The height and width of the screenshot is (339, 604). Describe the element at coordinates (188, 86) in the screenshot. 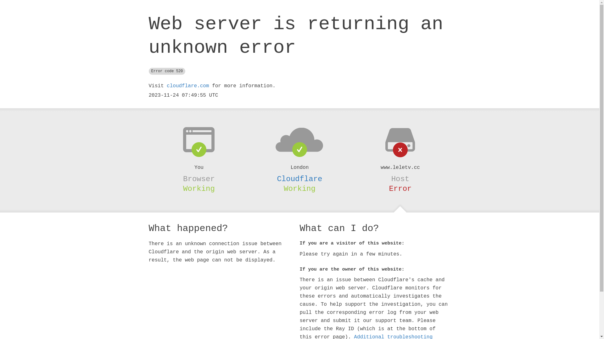

I see `cloudflare.com` at that location.